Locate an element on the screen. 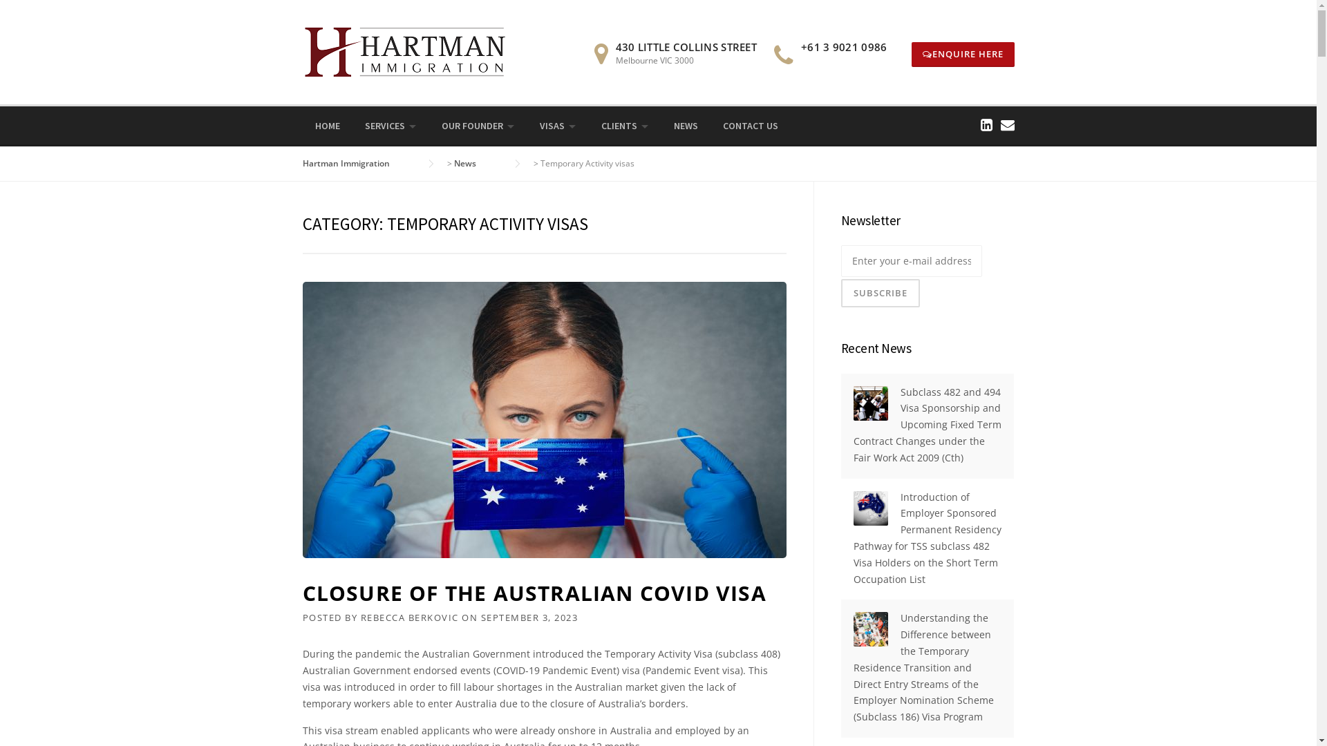  OUR FOUNDER is located at coordinates (478, 126).